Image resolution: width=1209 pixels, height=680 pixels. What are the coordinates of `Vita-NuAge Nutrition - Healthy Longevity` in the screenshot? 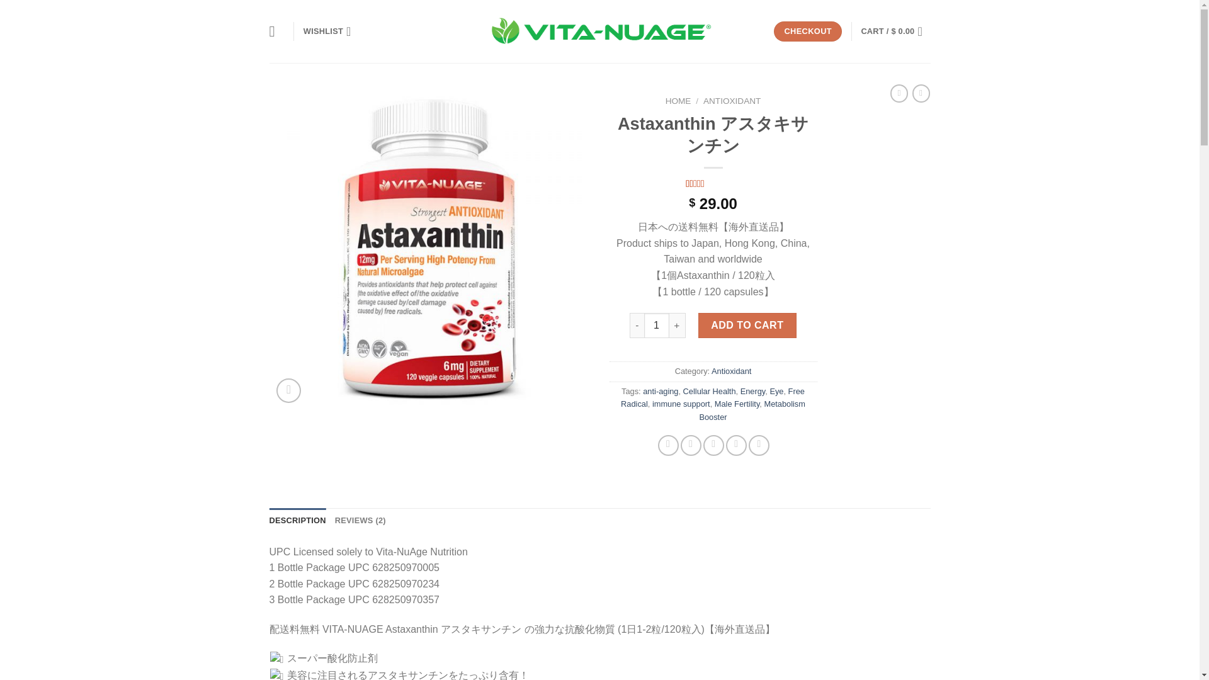 It's located at (599, 31).